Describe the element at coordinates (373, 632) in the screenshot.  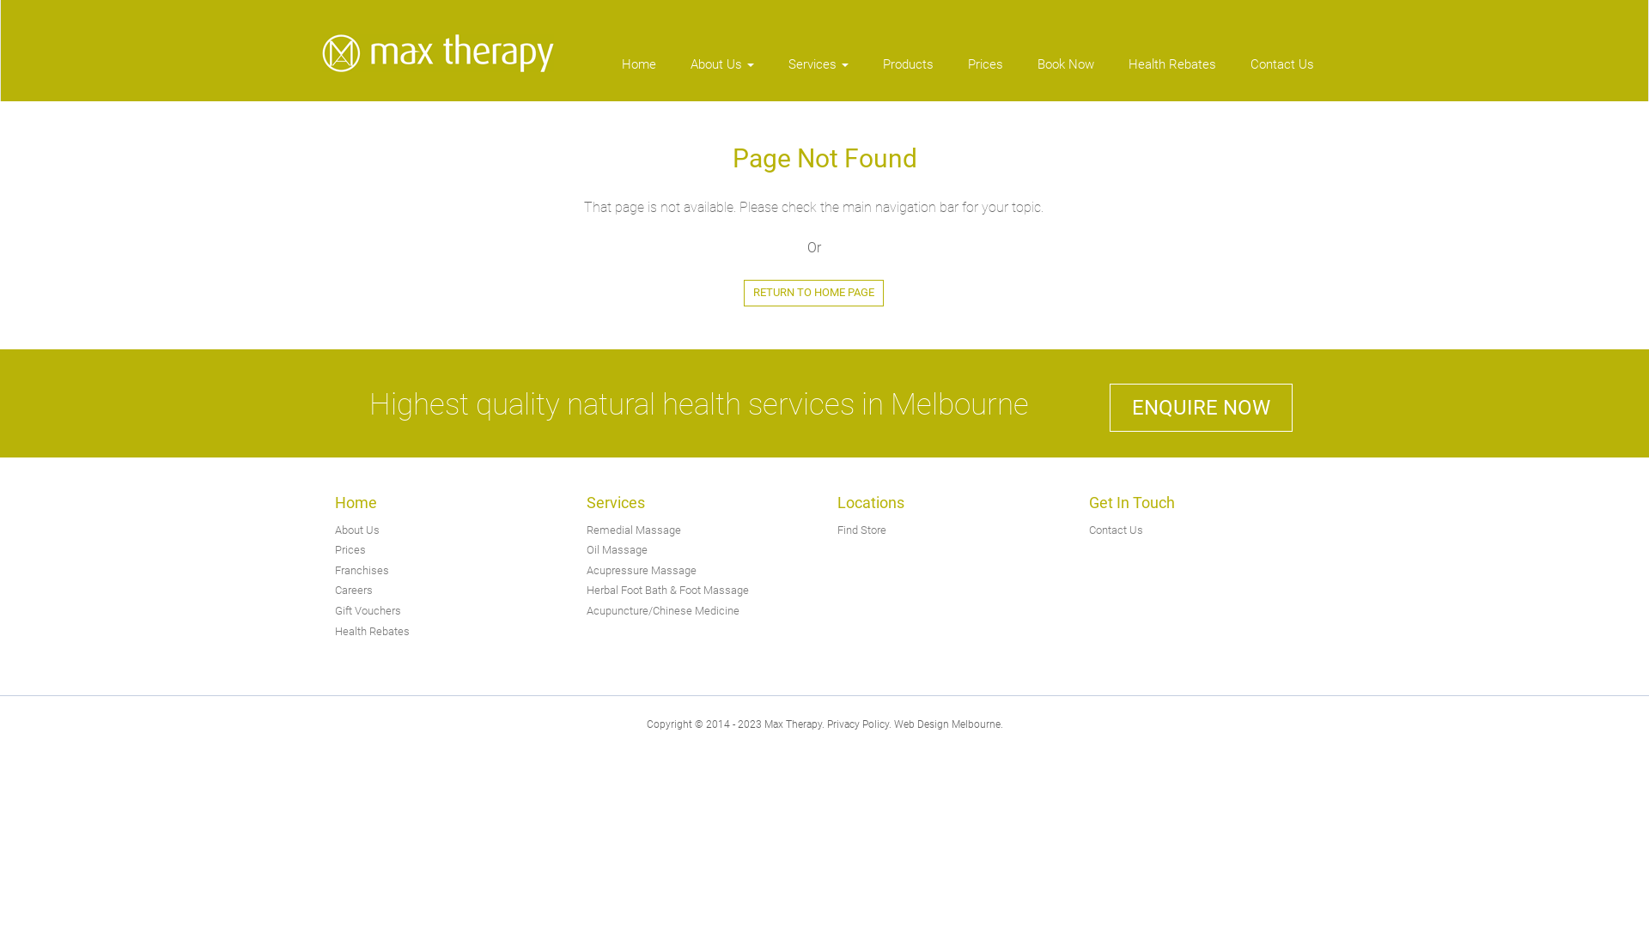
I see `Health Rebates` at that location.